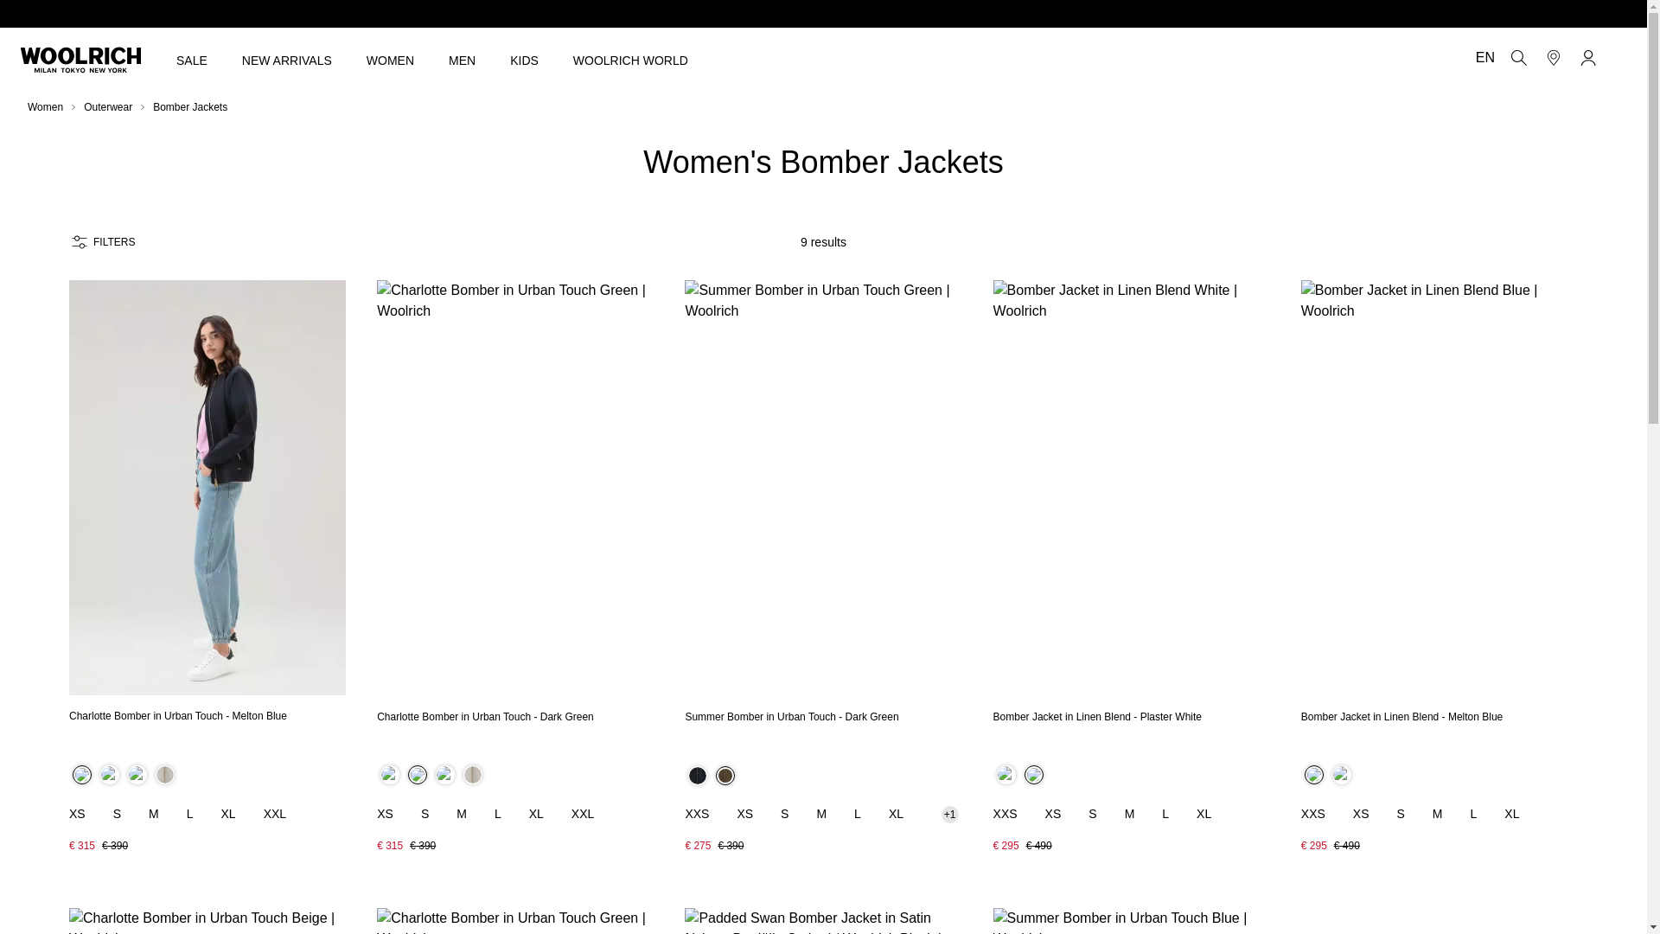 The image size is (1660, 934). Describe the element at coordinates (462, 60) in the screenshot. I see `MEN` at that location.